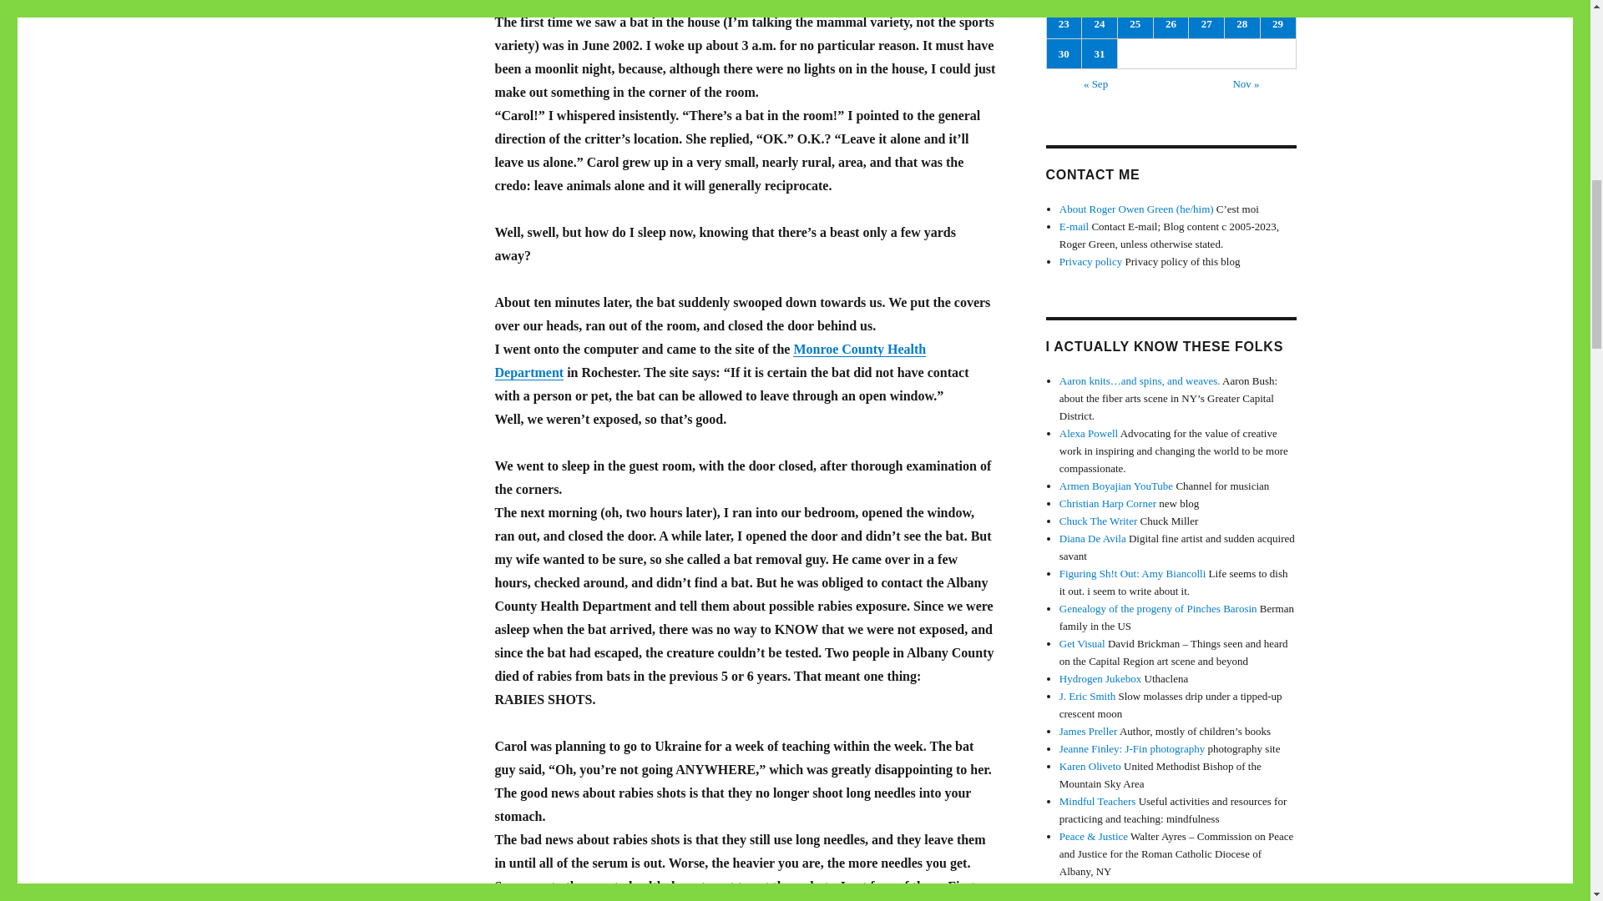  Describe the element at coordinates (1100, 3) in the screenshot. I see `17` at that location.